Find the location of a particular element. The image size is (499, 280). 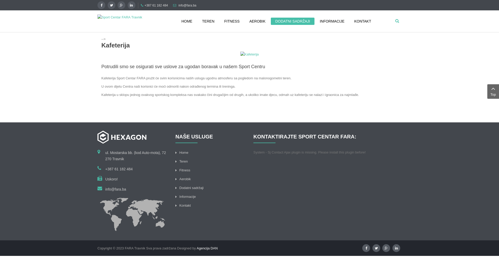

Aerobik is located at coordinates (185, 179).